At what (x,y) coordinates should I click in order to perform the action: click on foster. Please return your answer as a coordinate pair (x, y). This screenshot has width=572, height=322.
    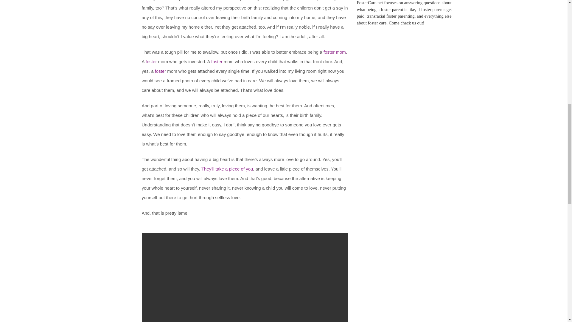
    Looking at the image, I should click on (217, 61).